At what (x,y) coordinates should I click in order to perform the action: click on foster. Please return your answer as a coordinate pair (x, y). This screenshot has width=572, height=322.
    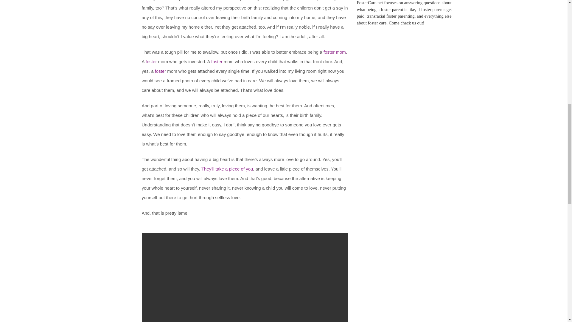
    Looking at the image, I should click on (217, 61).